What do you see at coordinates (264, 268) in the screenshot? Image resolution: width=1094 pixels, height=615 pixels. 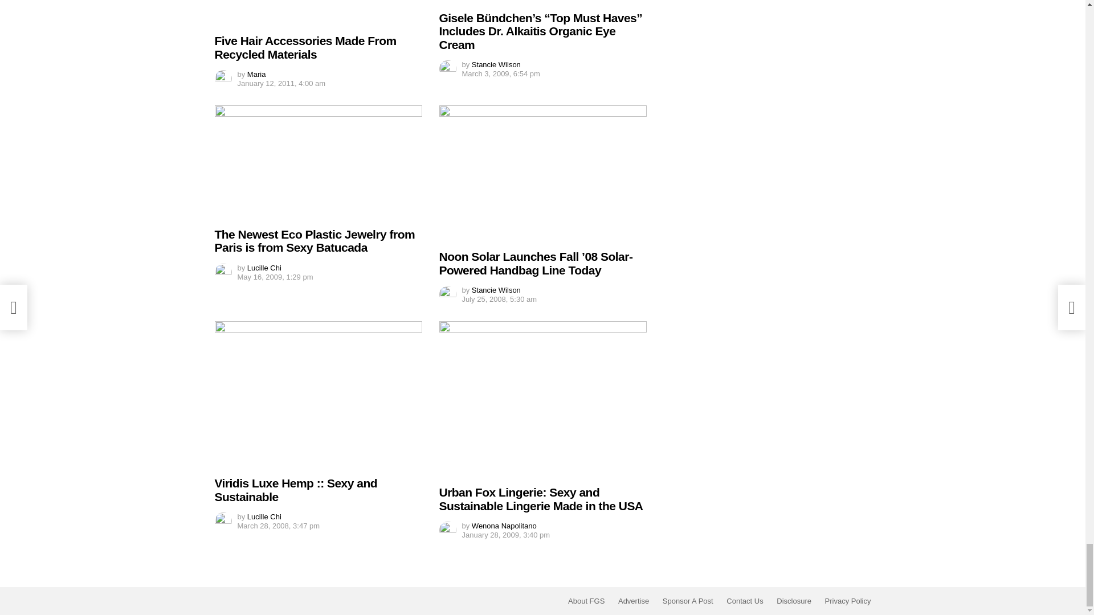 I see `Posts by Lucille Chi` at bounding box center [264, 268].